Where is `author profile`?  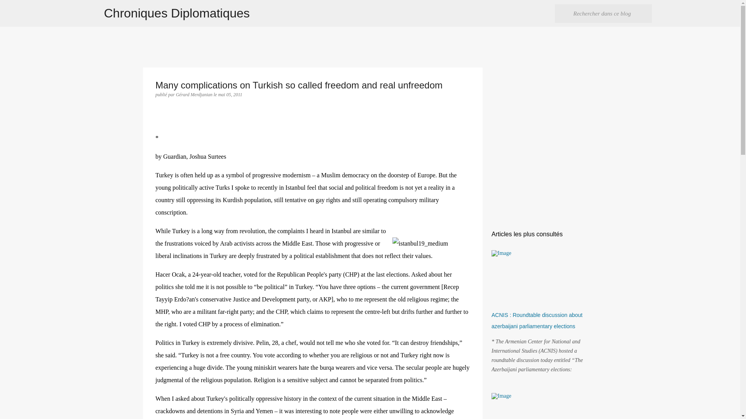
author profile is located at coordinates (195, 94).